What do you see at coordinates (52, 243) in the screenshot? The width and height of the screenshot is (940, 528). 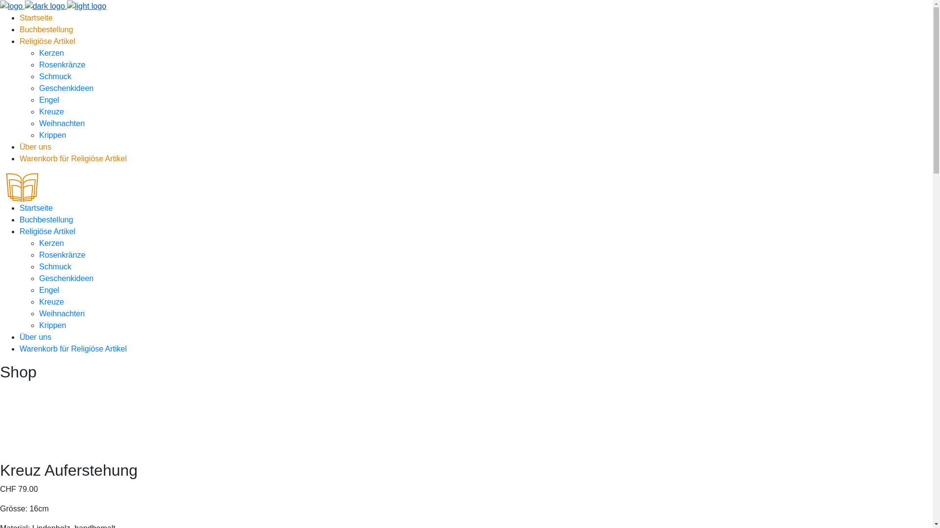 I see `Kerzen` at bounding box center [52, 243].